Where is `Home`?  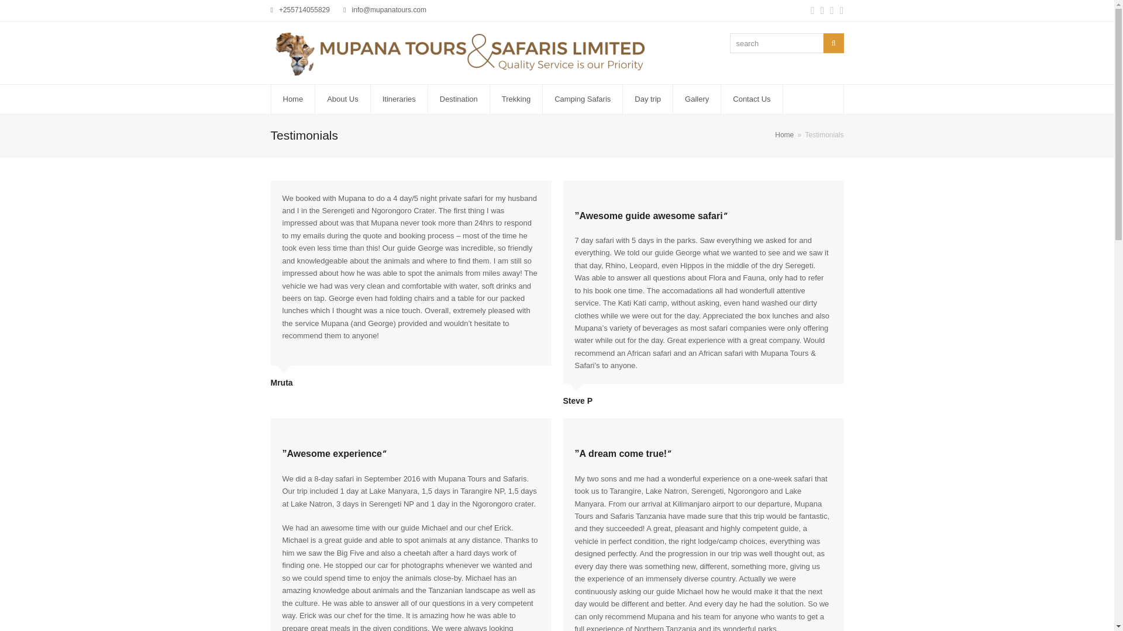 Home is located at coordinates (784, 134).